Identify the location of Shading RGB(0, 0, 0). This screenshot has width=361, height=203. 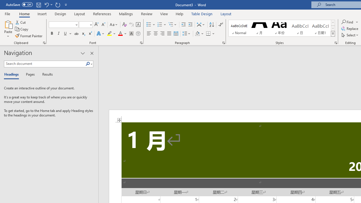
(197, 34).